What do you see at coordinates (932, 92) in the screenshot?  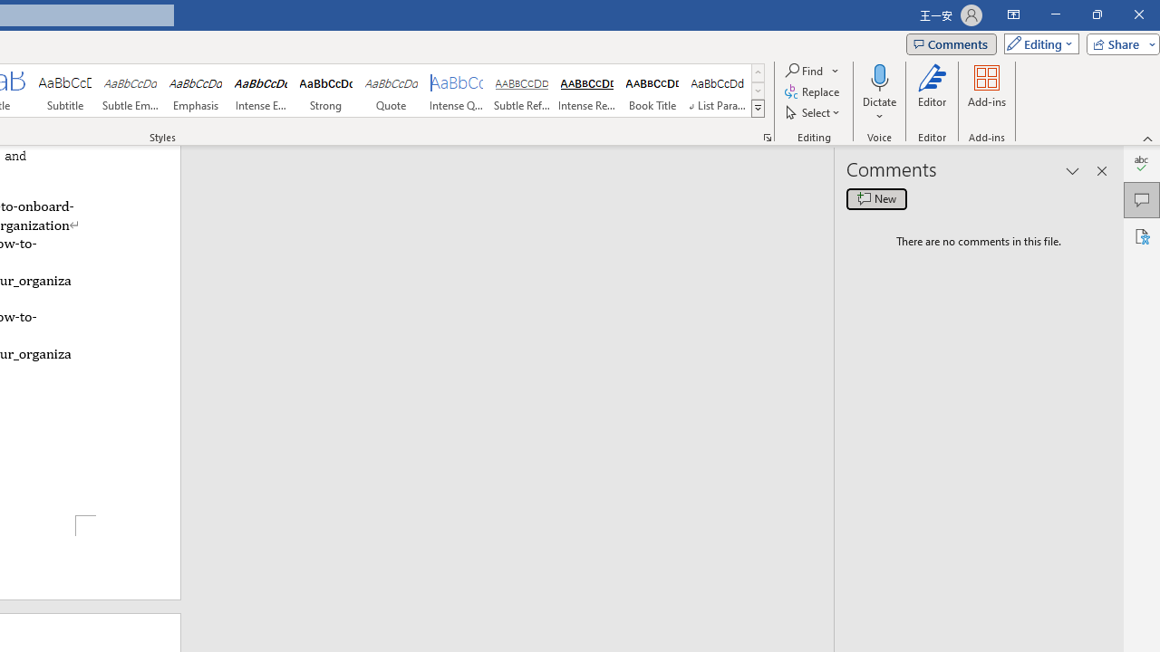 I see `Editor` at bounding box center [932, 92].